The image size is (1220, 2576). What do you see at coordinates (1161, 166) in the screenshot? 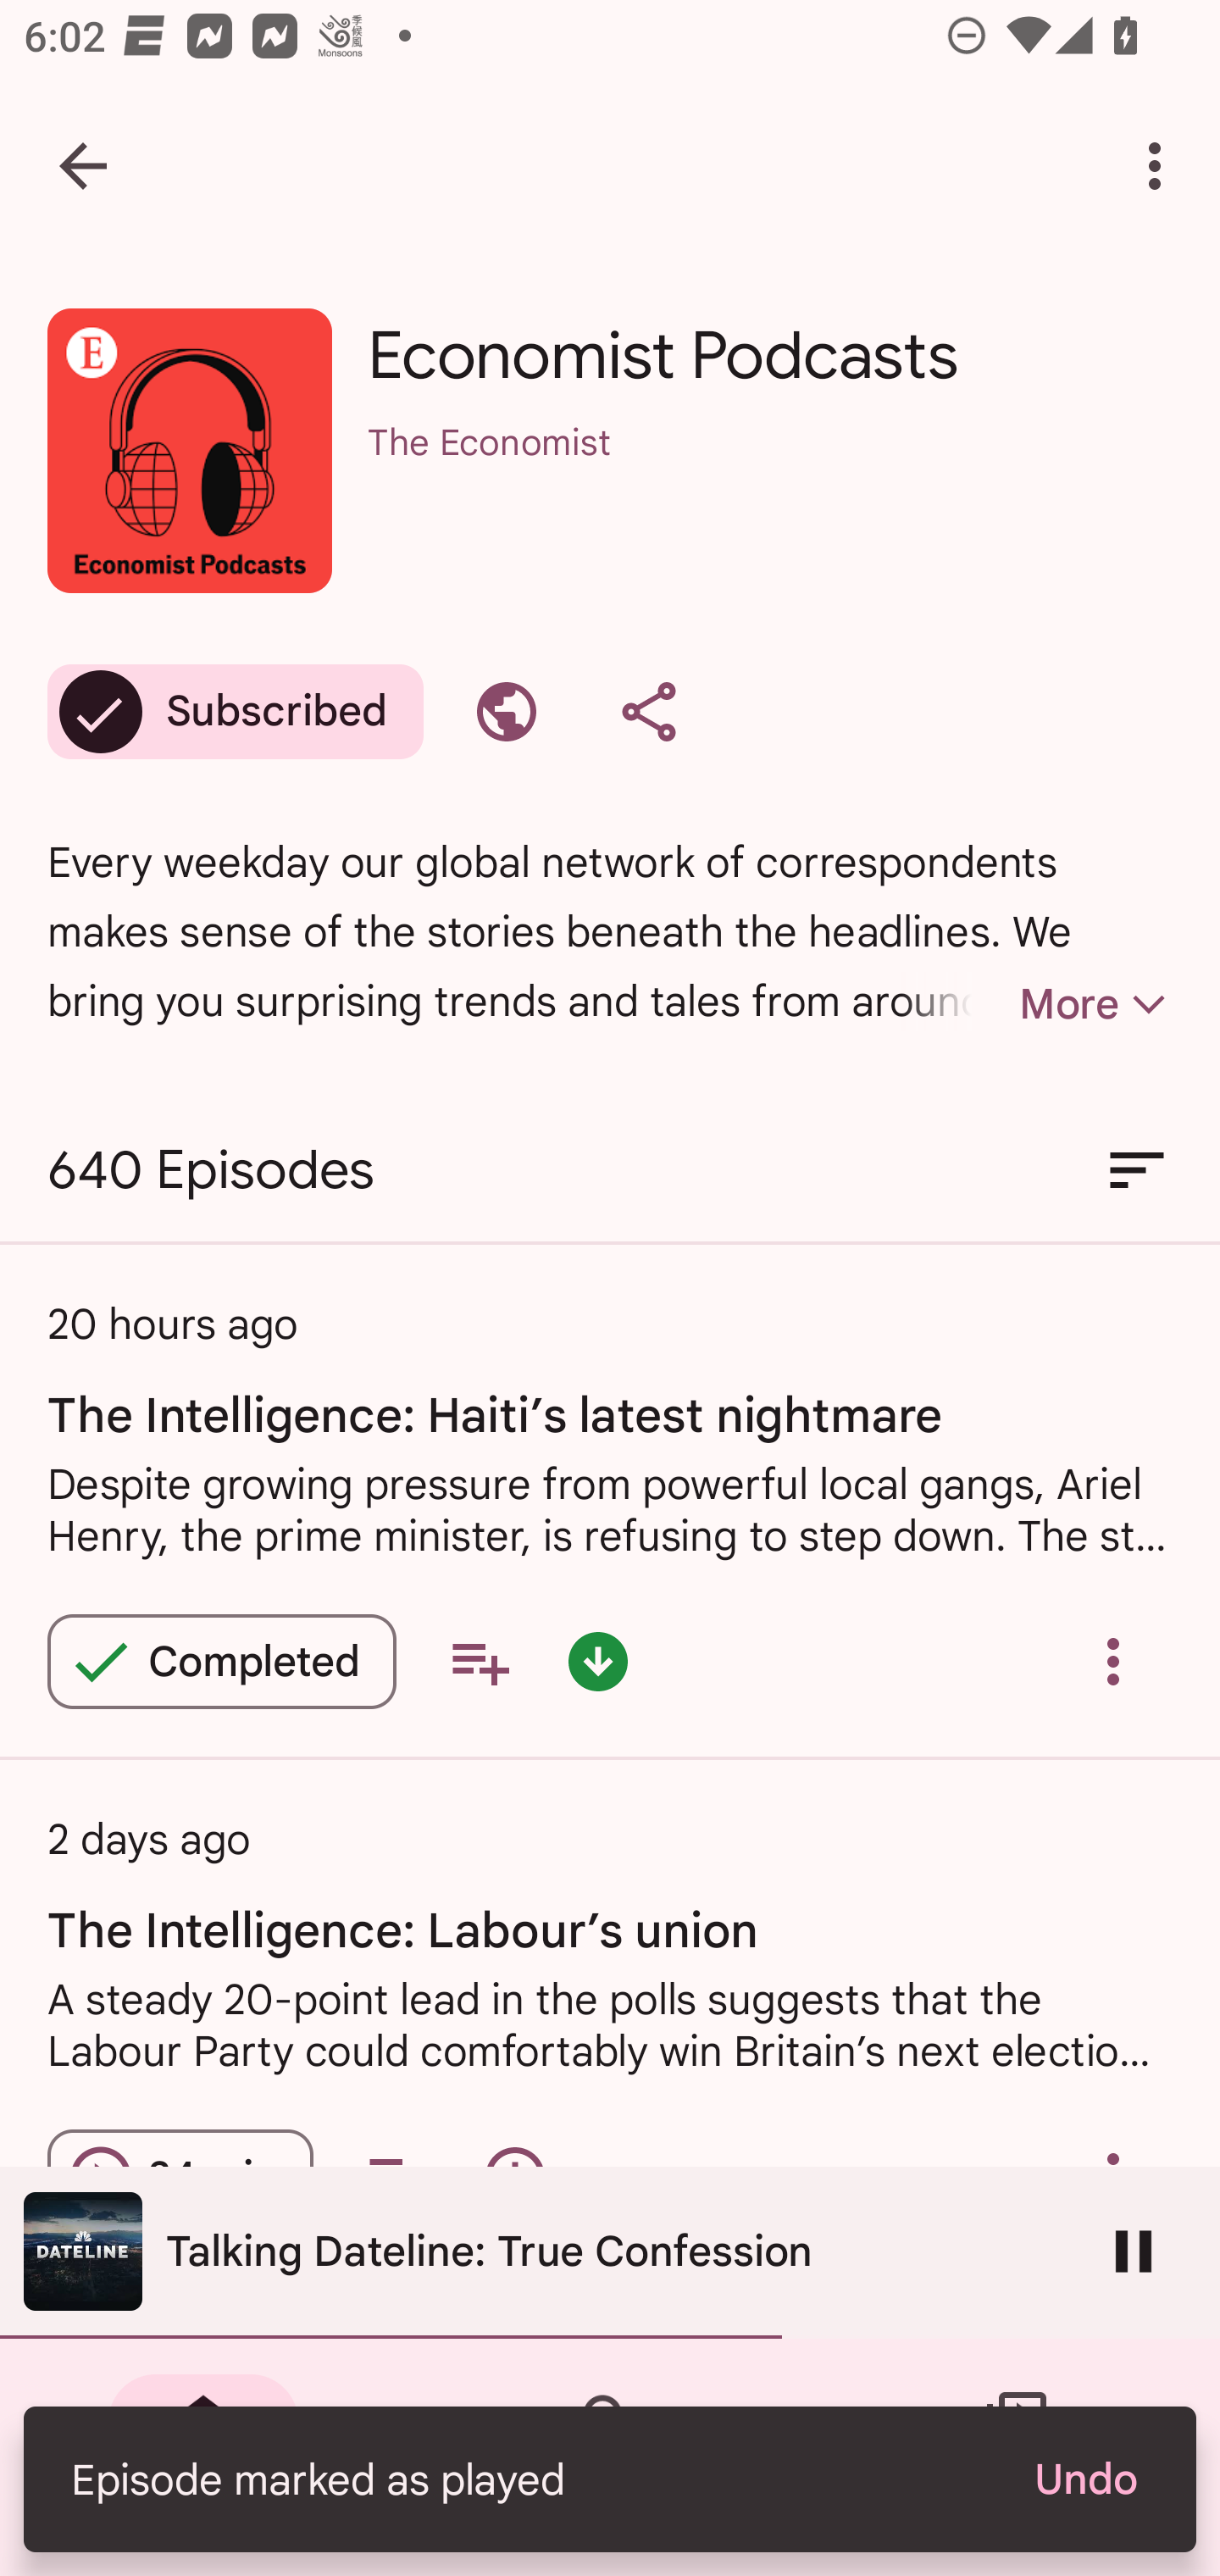
I see `More options` at bounding box center [1161, 166].